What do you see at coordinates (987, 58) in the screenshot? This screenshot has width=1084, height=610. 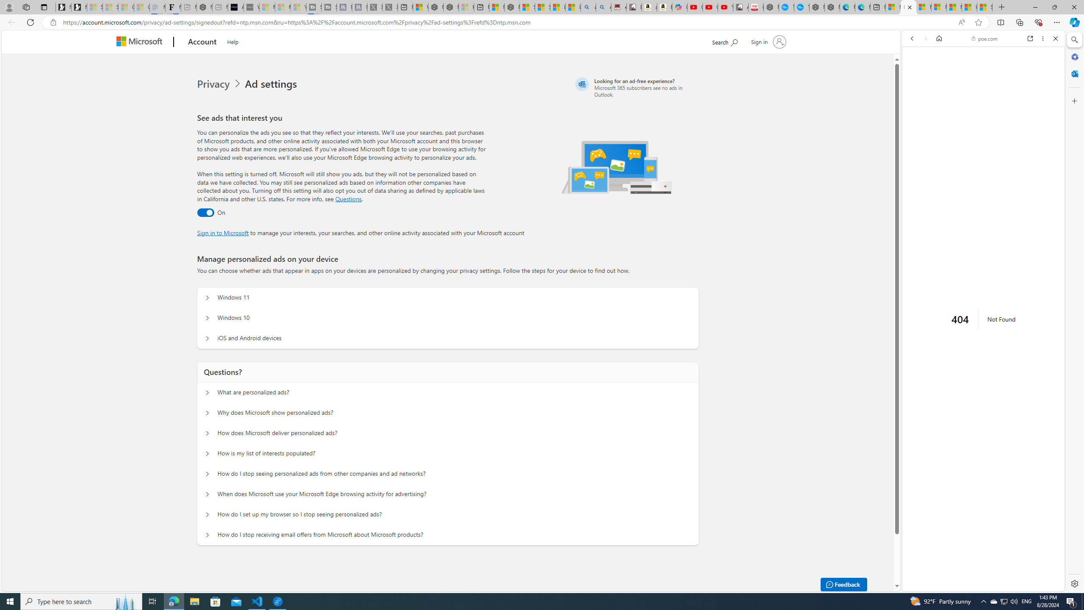 I see `Search the web` at bounding box center [987, 58].